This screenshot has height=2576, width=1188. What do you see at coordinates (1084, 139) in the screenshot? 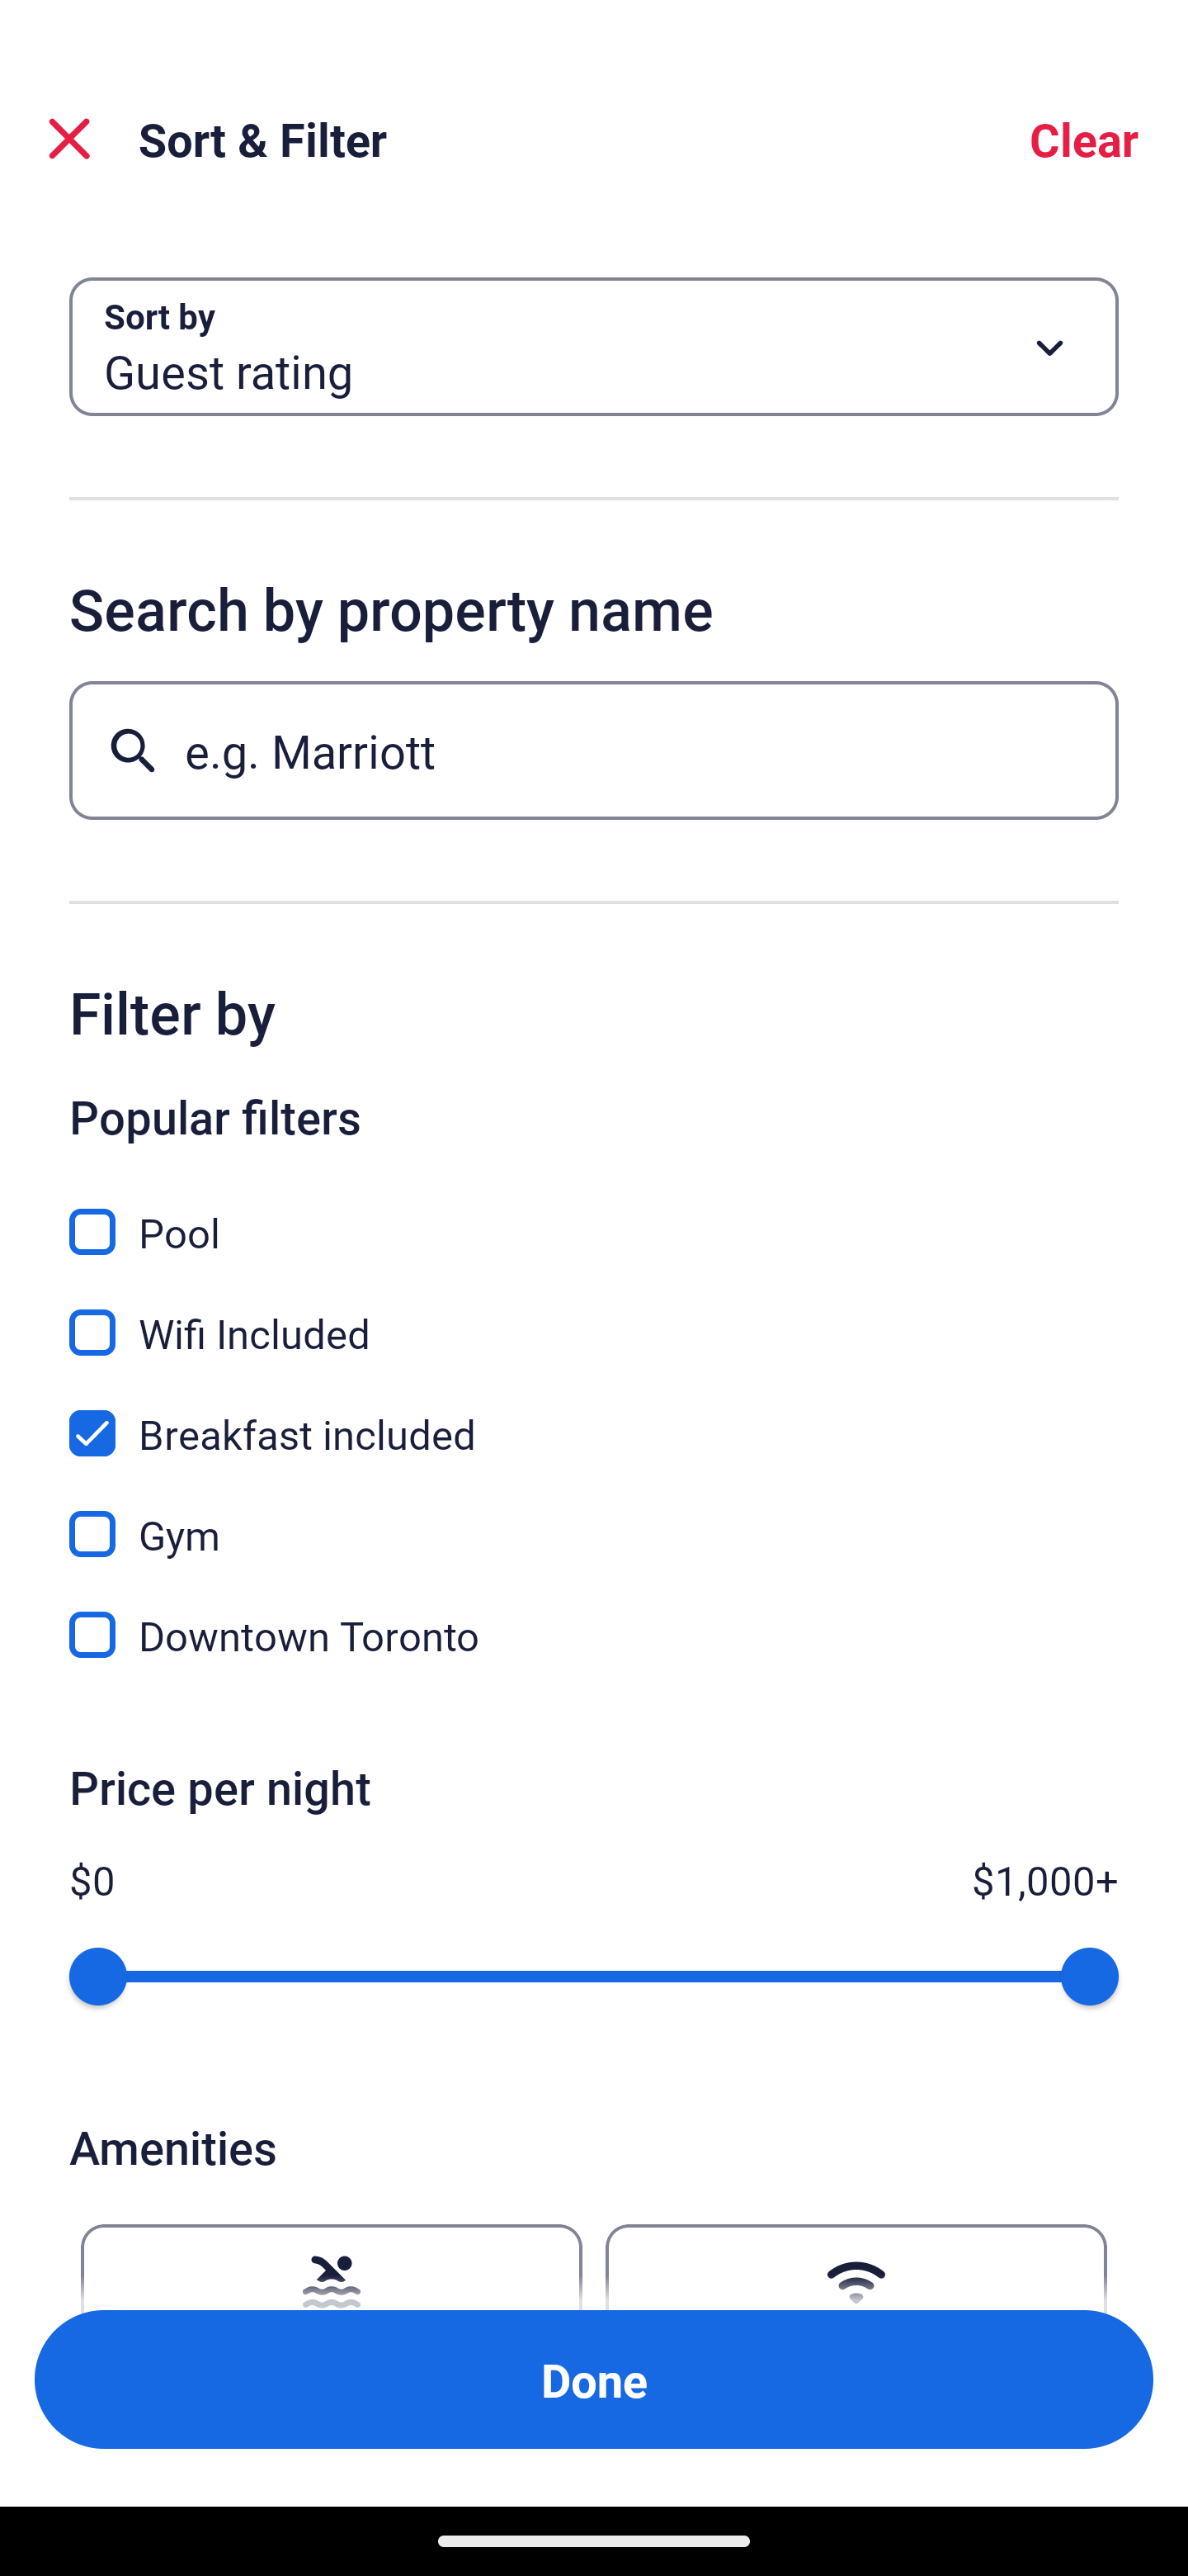
I see `Clear` at bounding box center [1084, 139].